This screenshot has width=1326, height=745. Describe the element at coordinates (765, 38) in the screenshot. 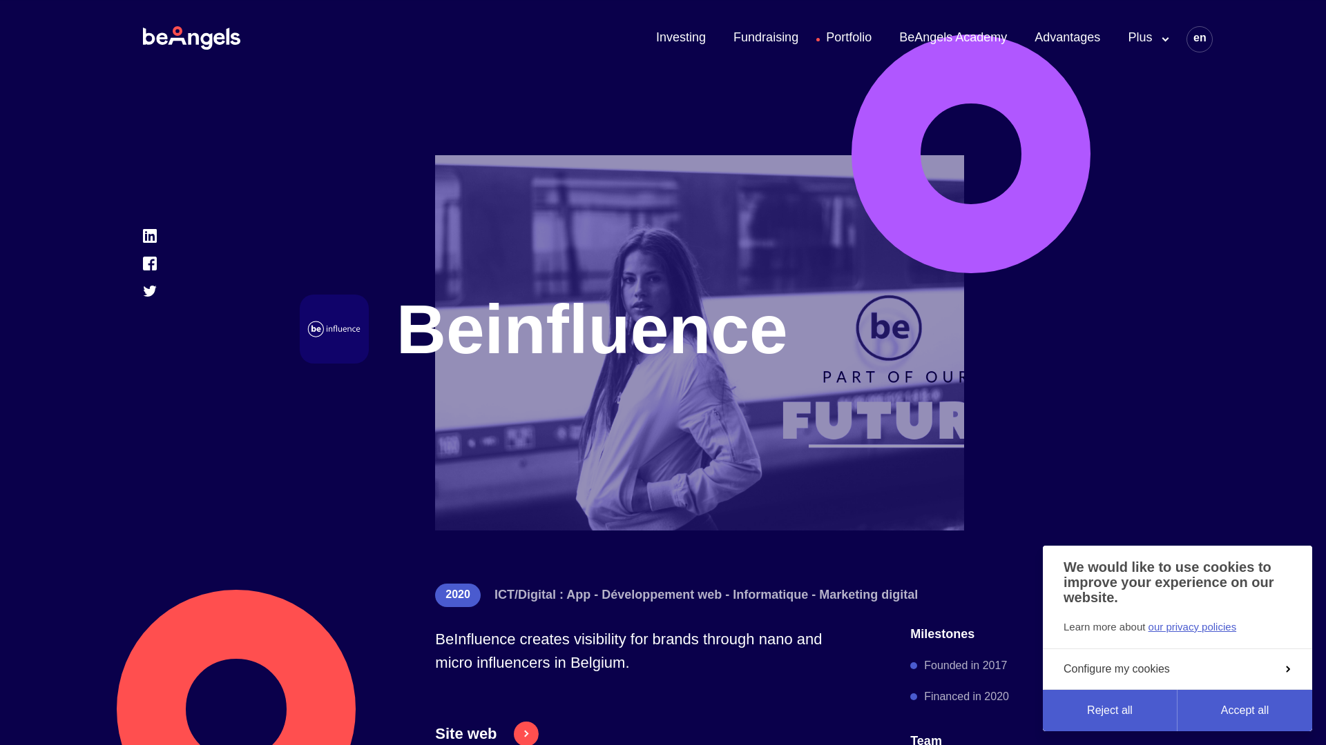

I see `Fundraising` at that location.